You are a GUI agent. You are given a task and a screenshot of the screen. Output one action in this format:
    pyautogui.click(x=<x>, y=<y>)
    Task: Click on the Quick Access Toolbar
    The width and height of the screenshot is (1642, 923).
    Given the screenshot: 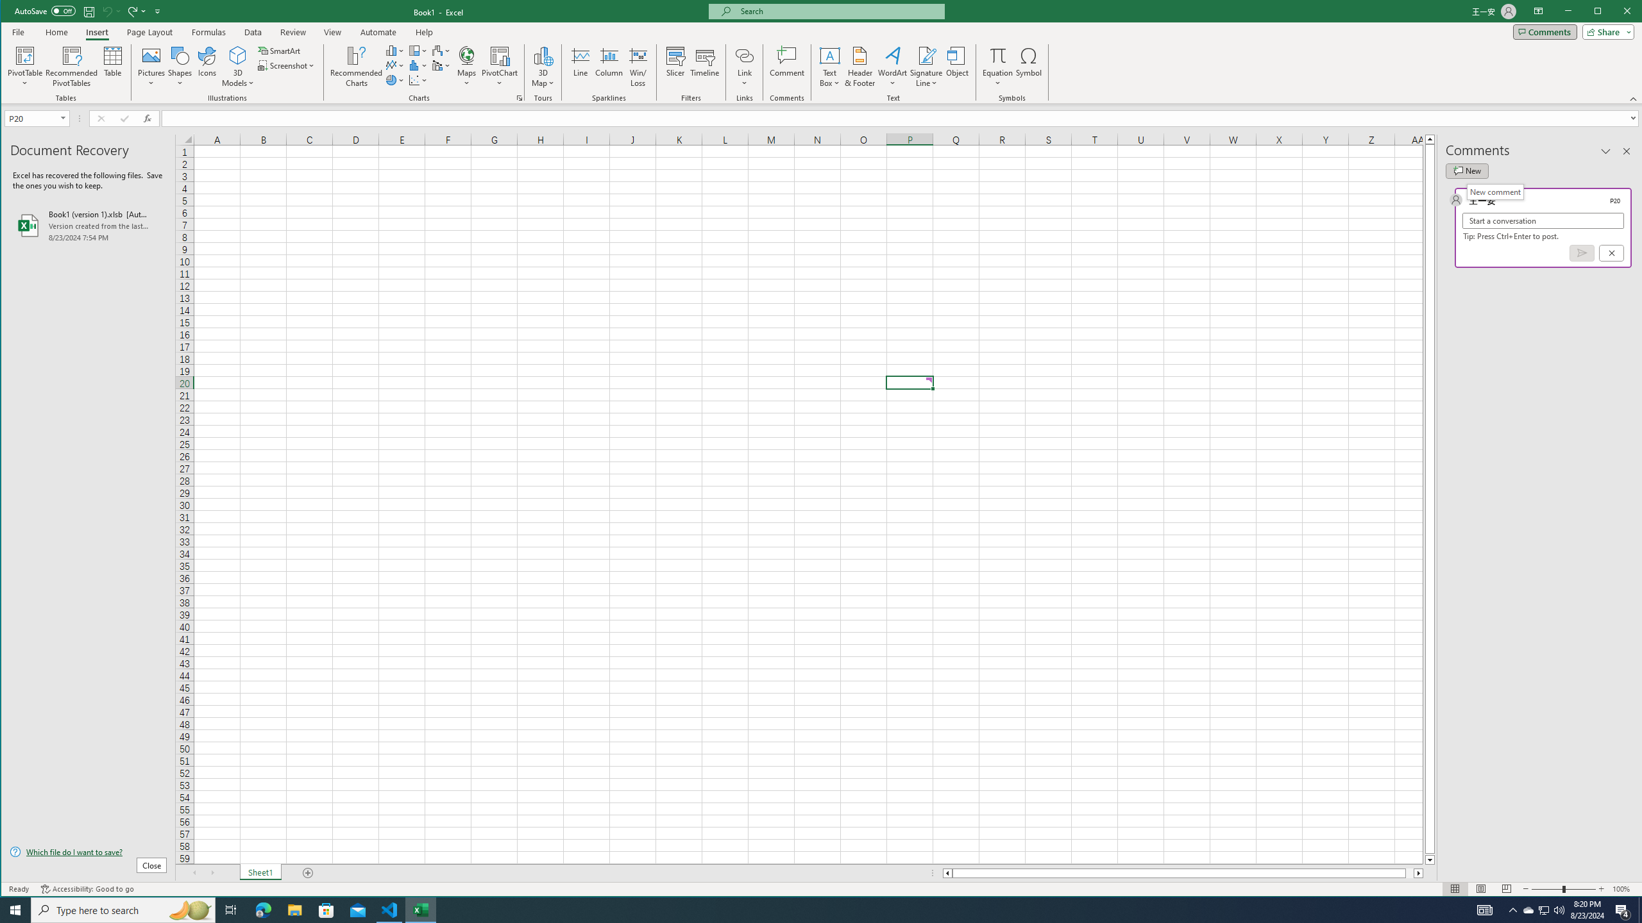 What is the action you would take?
    pyautogui.click(x=89, y=12)
    